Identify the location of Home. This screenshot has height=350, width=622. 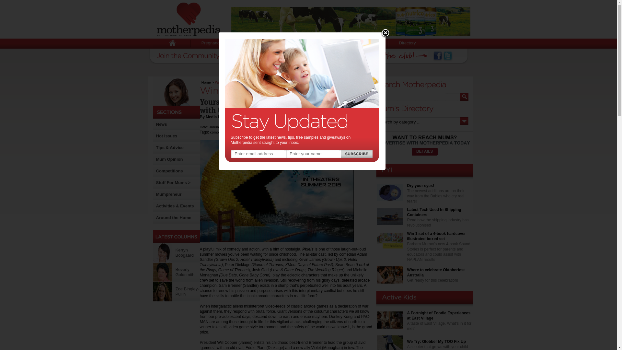
(206, 82).